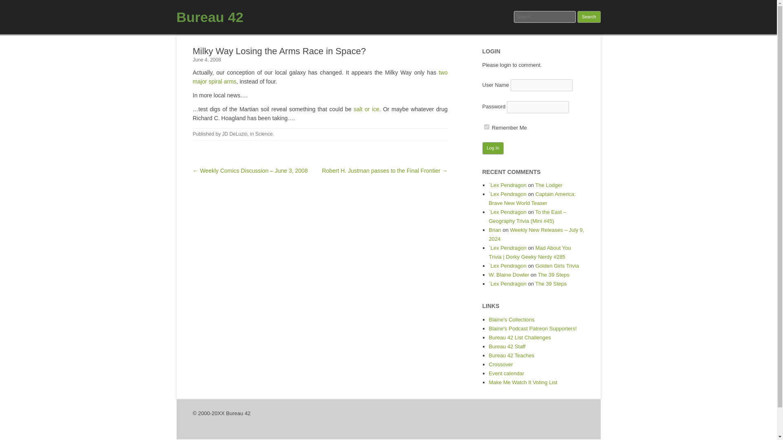  I want to click on View all posts by JD DeLuzio, so click(235, 134).